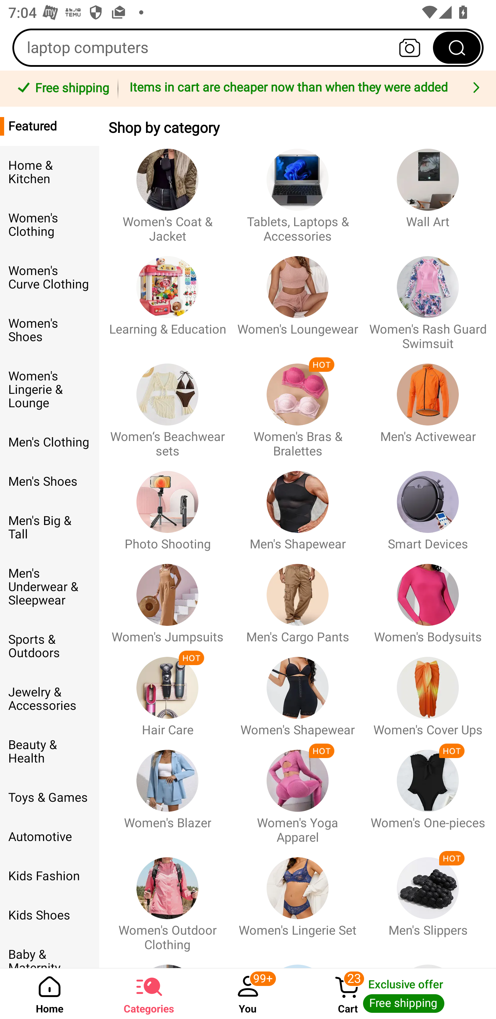 This screenshot has height=1019, width=496. What do you see at coordinates (428, 791) in the screenshot?
I see `Women's One-pieces` at bounding box center [428, 791].